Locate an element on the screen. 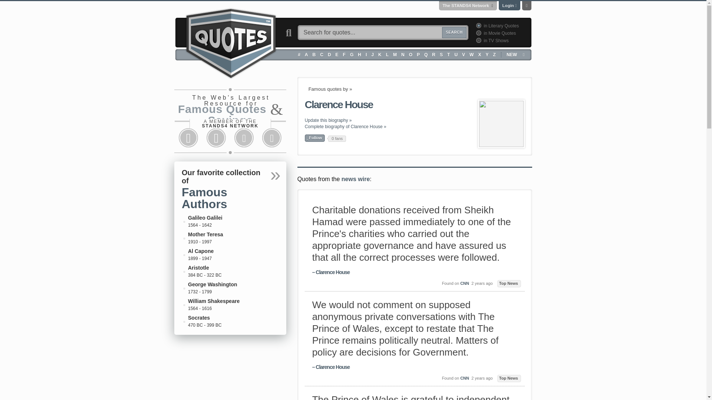 The width and height of the screenshot is (712, 400). Share this page with AddToAny is located at coordinates (272, 138).